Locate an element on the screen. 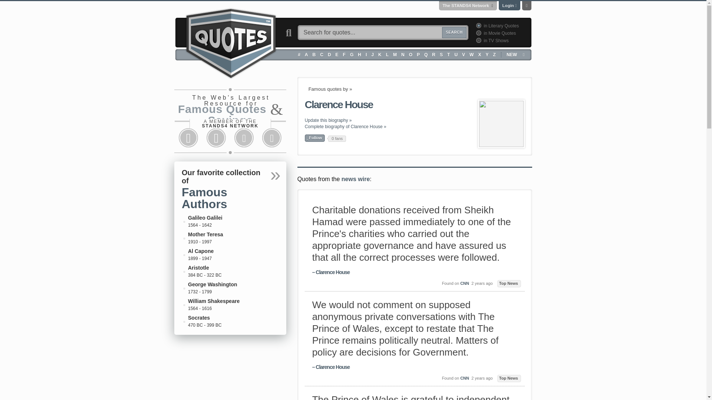 The width and height of the screenshot is (712, 400). Share this page with AddToAny is located at coordinates (272, 138).